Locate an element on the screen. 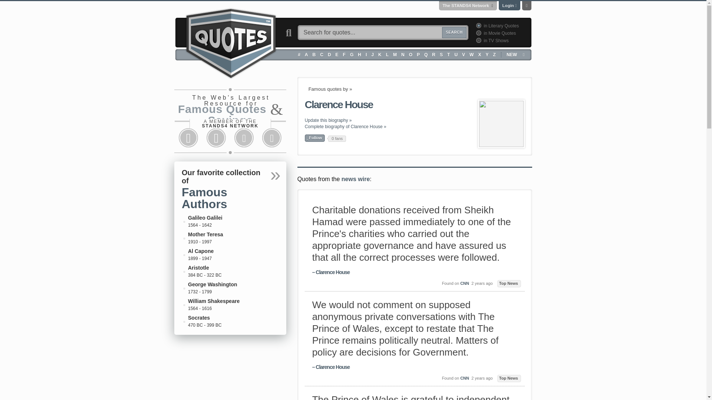 The width and height of the screenshot is (712, 400). Share this page with AddToAny is located at coordinates (272, 138).